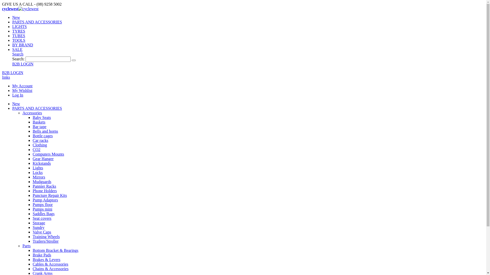  I want to click on CO2, so click(36, 150).